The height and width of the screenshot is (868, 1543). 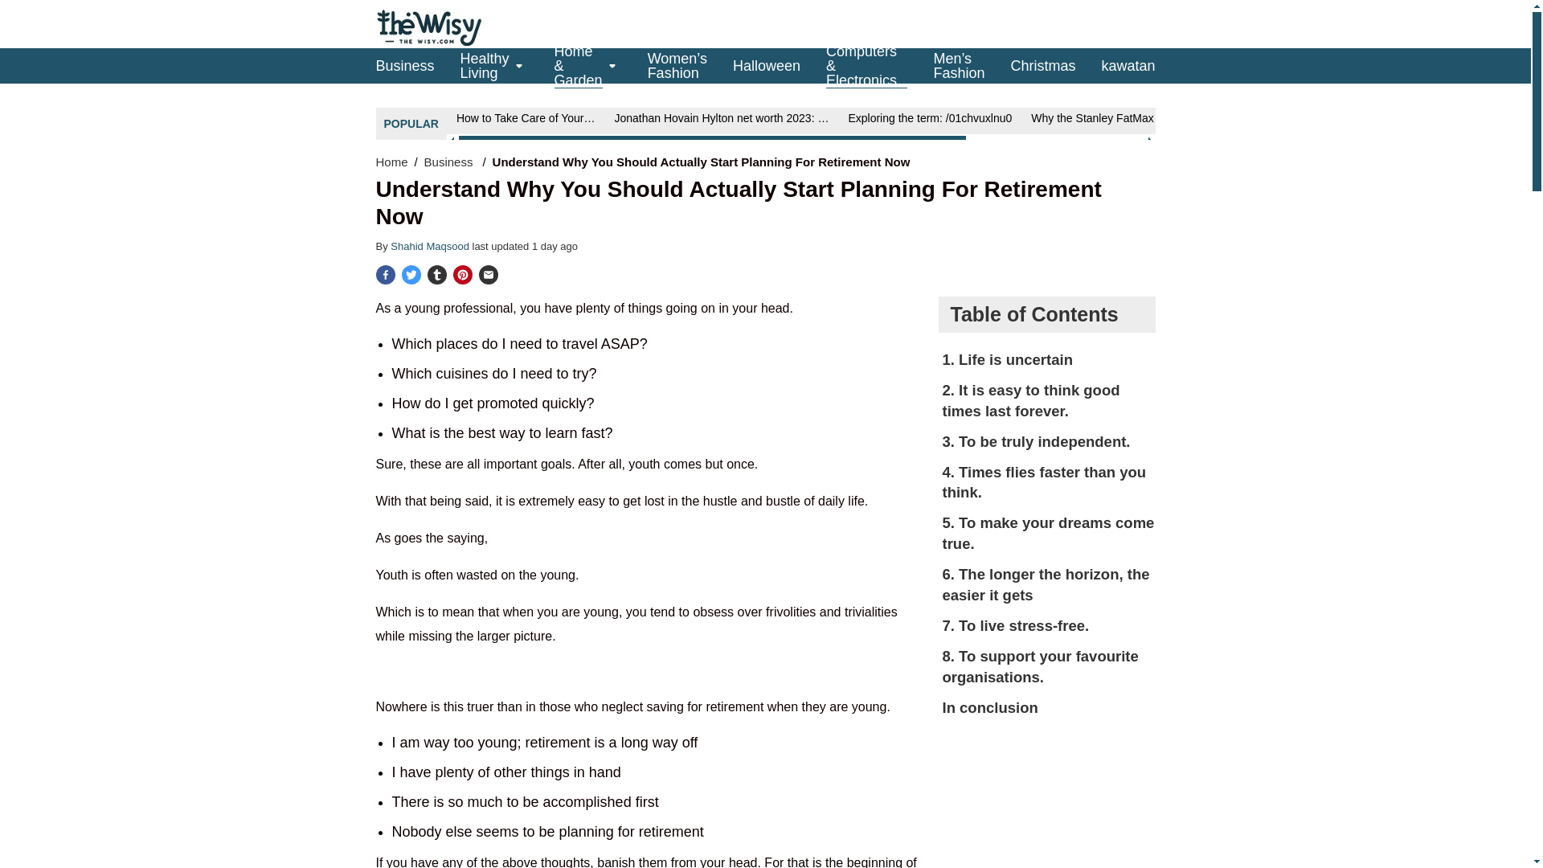 What do you see at coordinates (767, 65) in the screenshot?
I see `Halloween` at bounding box center [767, 65].